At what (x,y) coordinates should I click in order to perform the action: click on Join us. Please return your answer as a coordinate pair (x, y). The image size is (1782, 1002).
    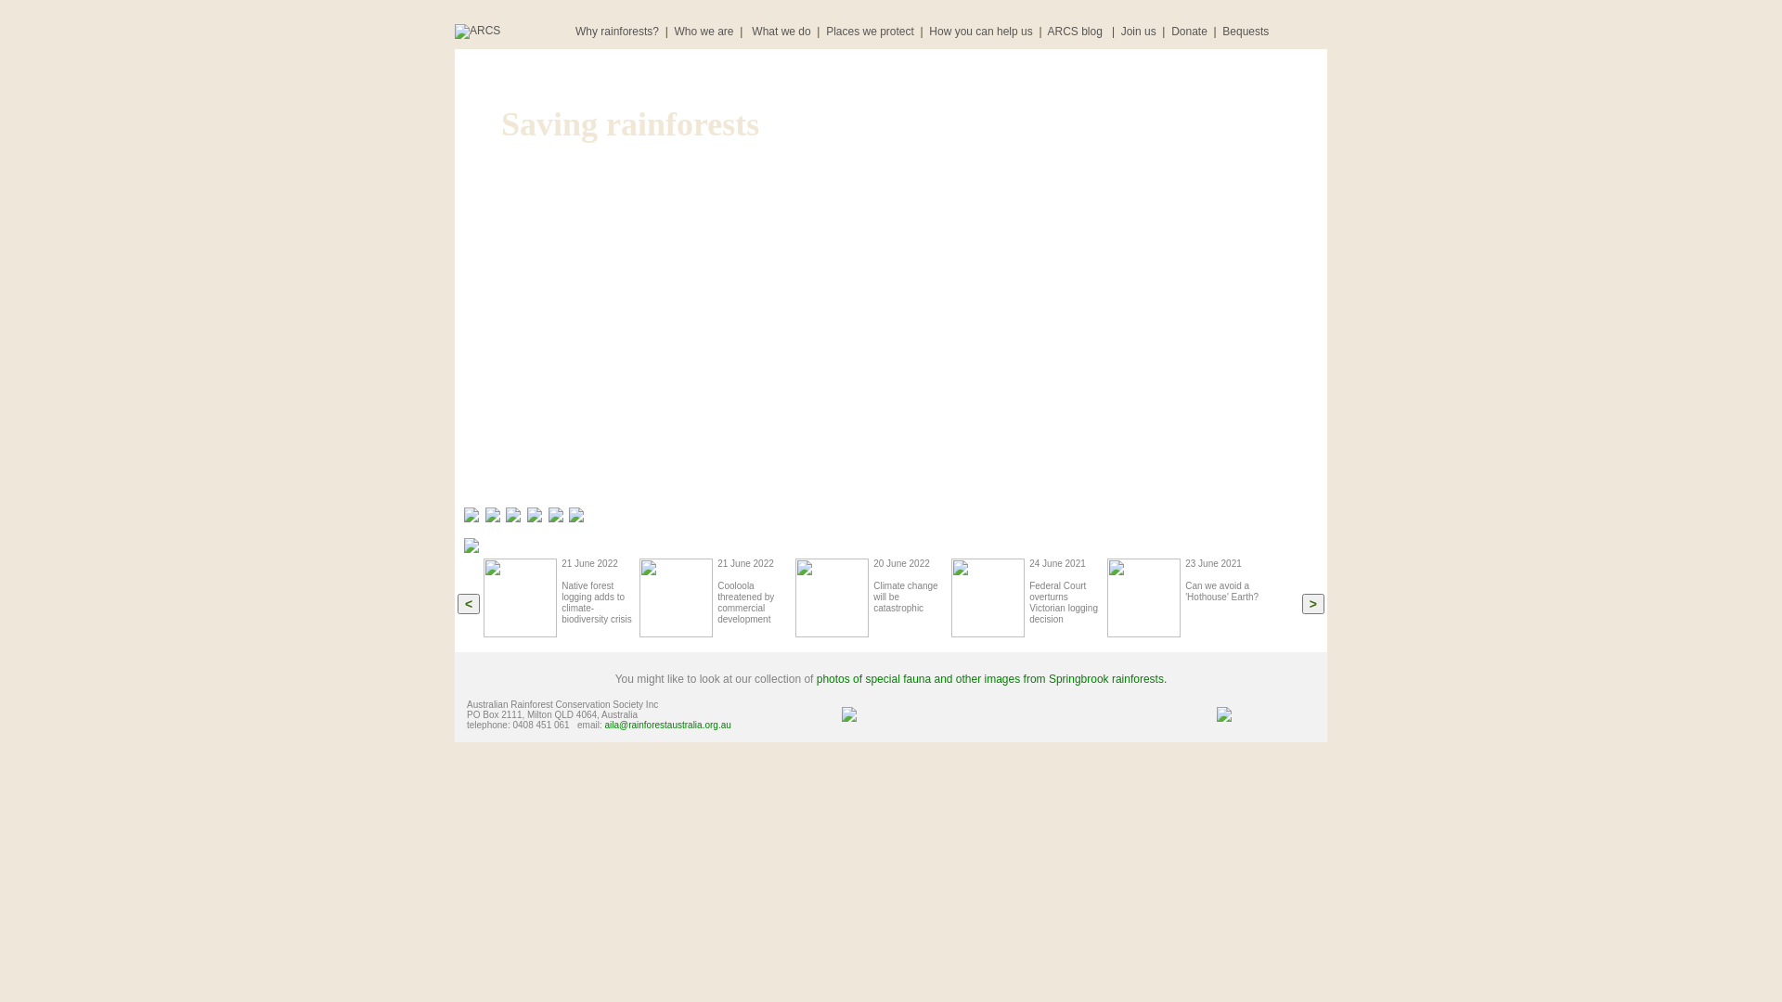
    Looking at the image, I should click on (1139, 32).